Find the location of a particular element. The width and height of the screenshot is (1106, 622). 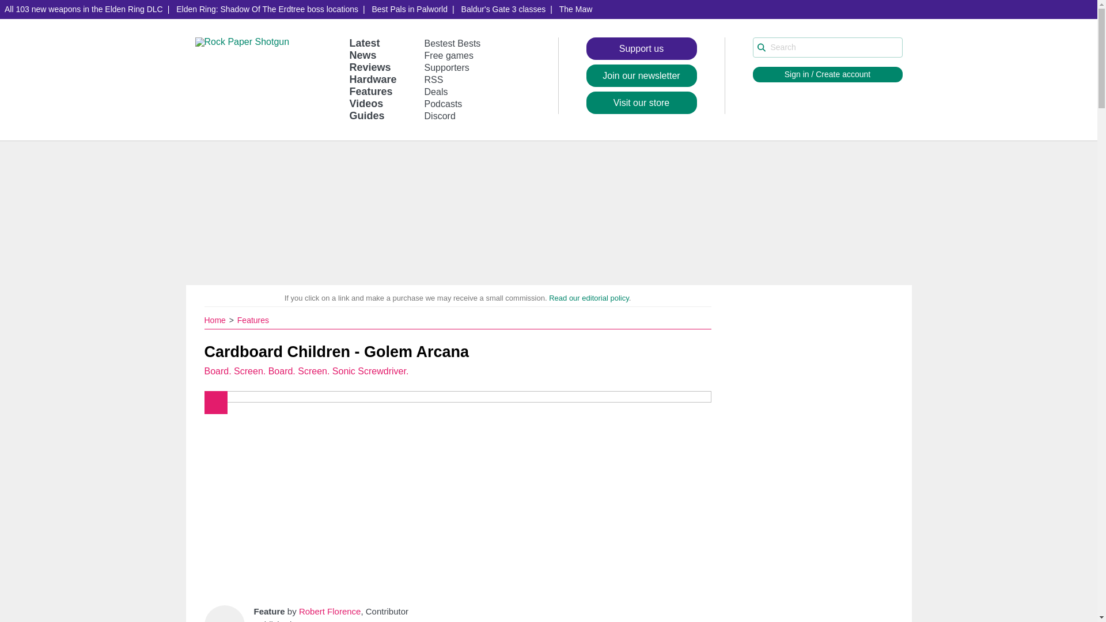

Read our editorial policy is located at coordinates (589, 297).